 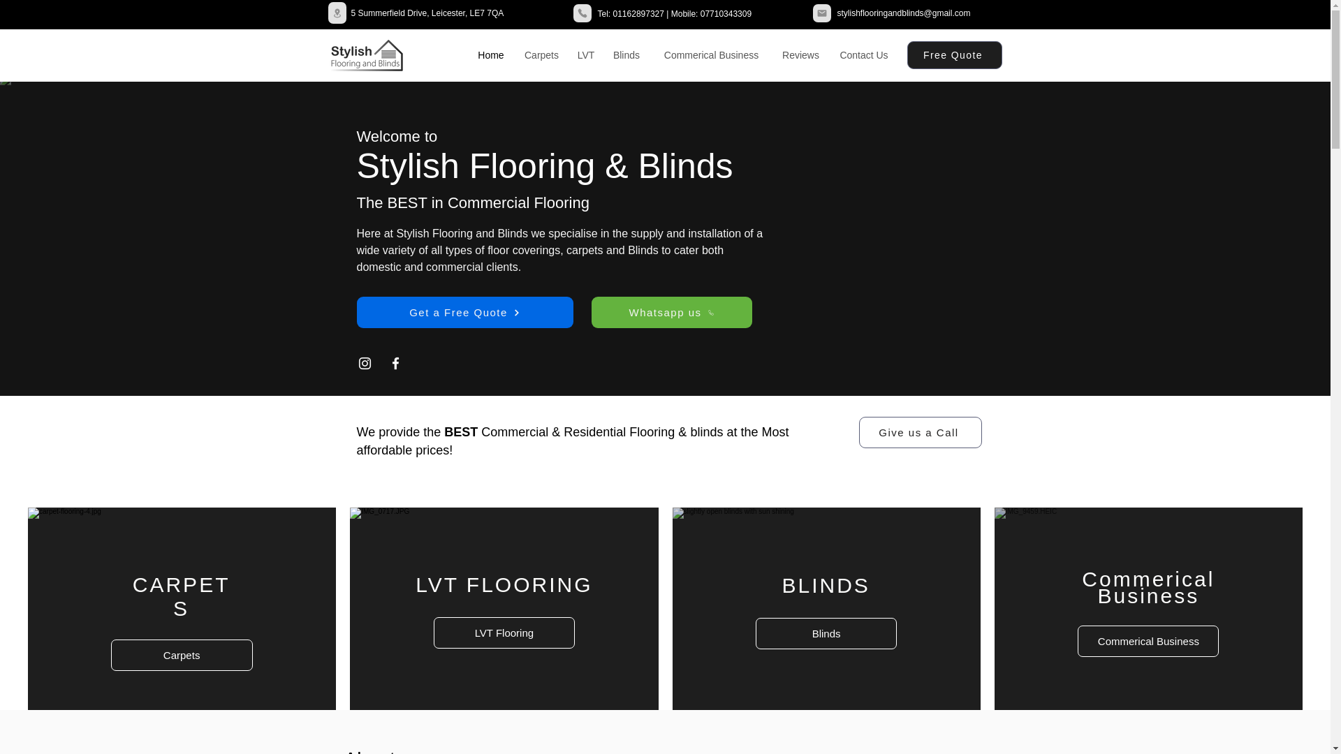 I want to click on LVT, so click(x=585, y=55).